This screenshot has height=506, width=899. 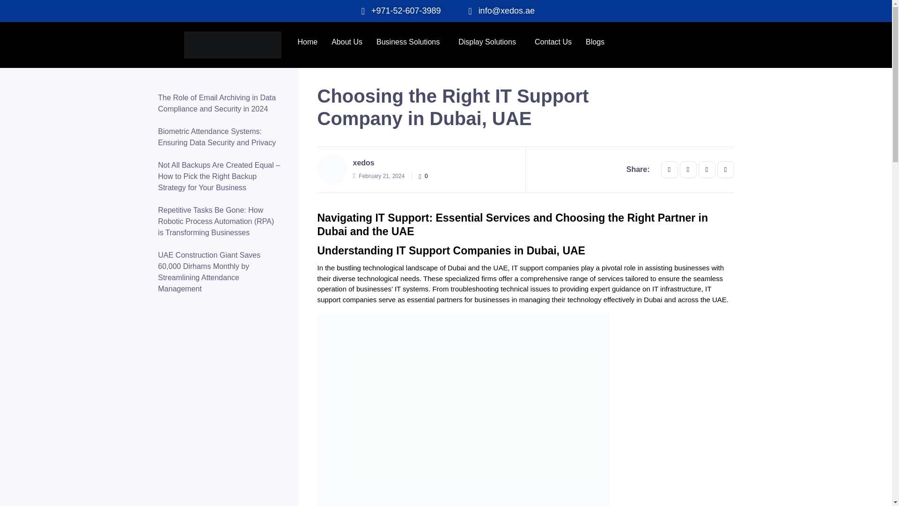 What do you see at coordinates (548, 267) in the screenshot?
I see `IT support companies p` at bounding box center [548, 267].